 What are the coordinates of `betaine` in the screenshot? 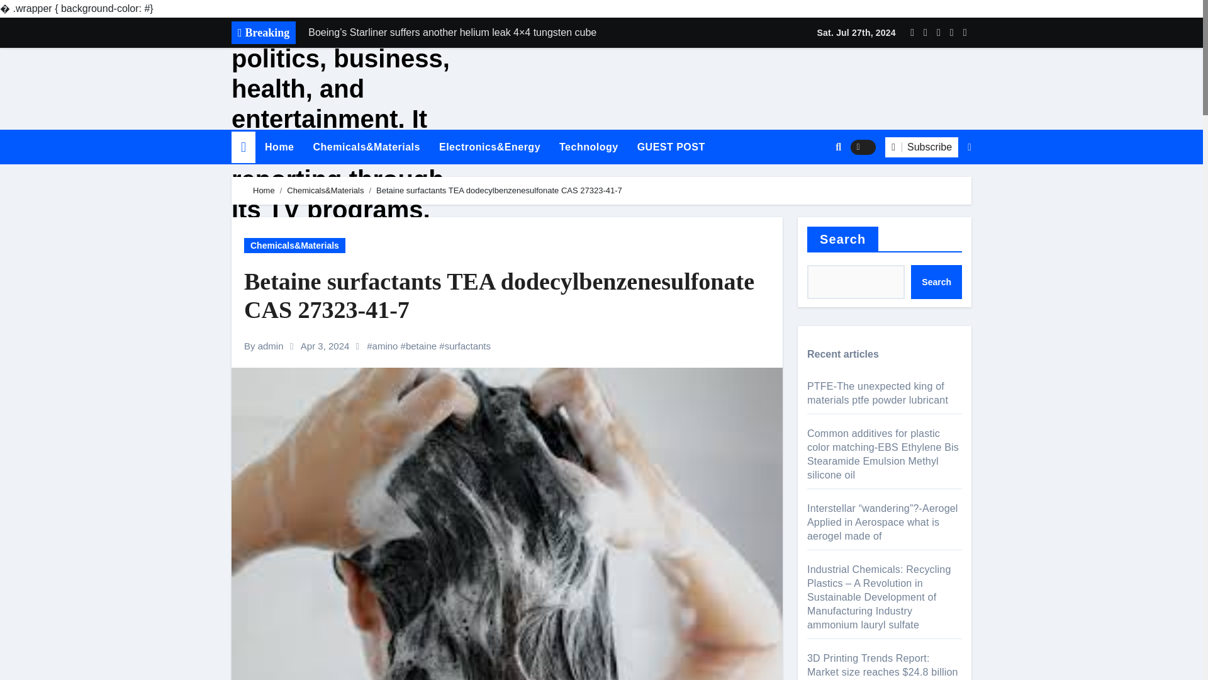 It's located at (421, 346).